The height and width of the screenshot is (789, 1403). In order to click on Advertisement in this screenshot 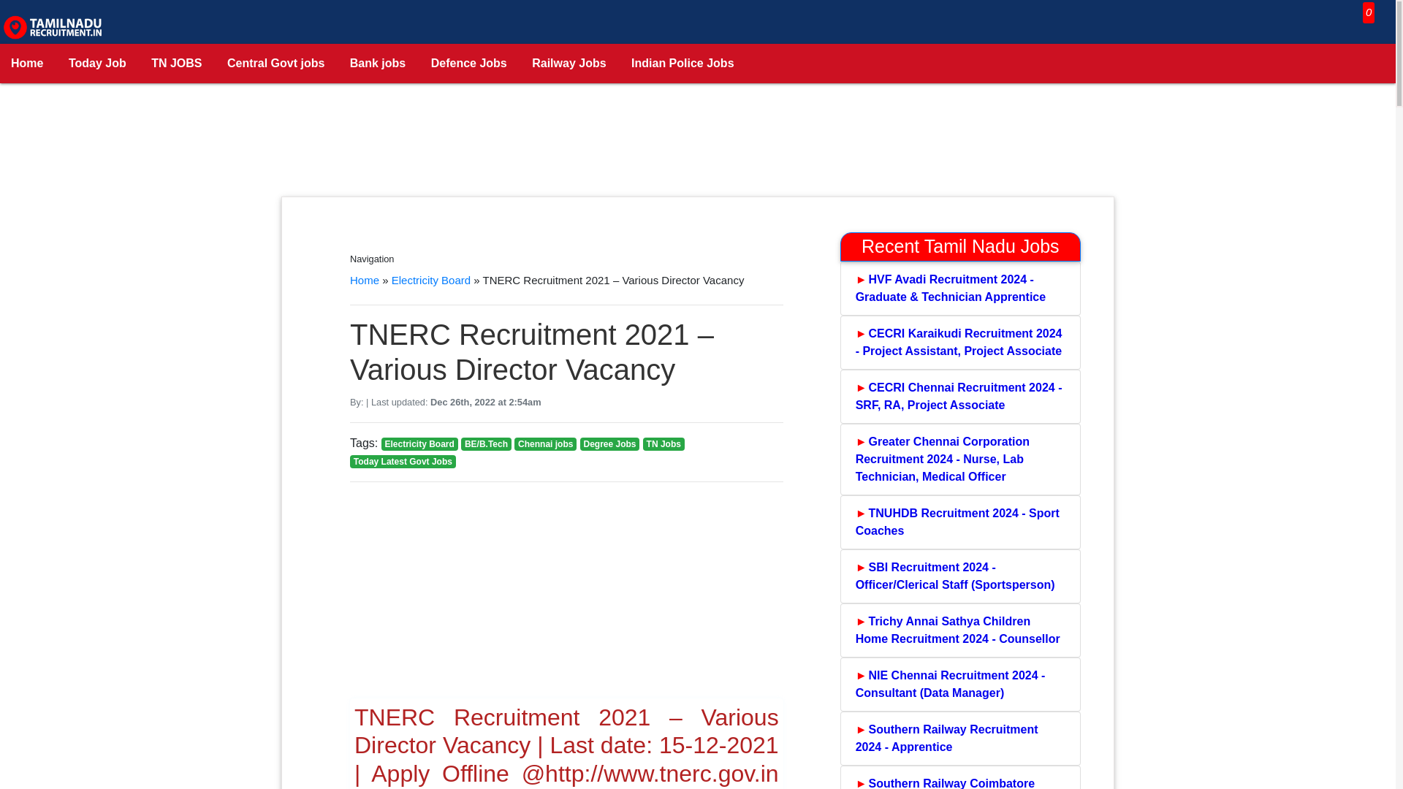, I will do `click(614, 596)`.